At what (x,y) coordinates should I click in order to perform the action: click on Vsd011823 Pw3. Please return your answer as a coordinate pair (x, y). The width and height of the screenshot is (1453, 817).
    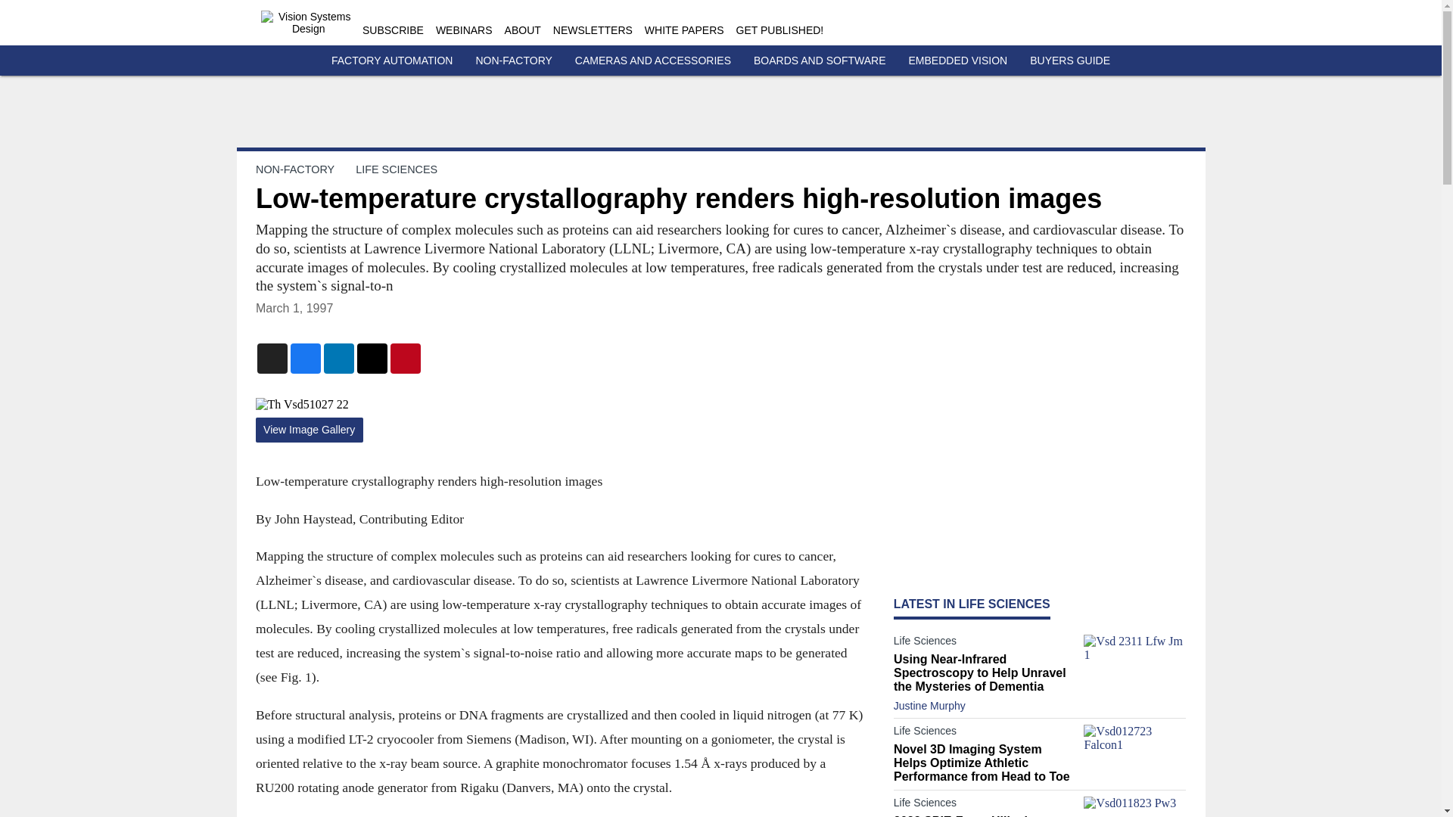
    Looking at the image, I should click on (1134, 806).